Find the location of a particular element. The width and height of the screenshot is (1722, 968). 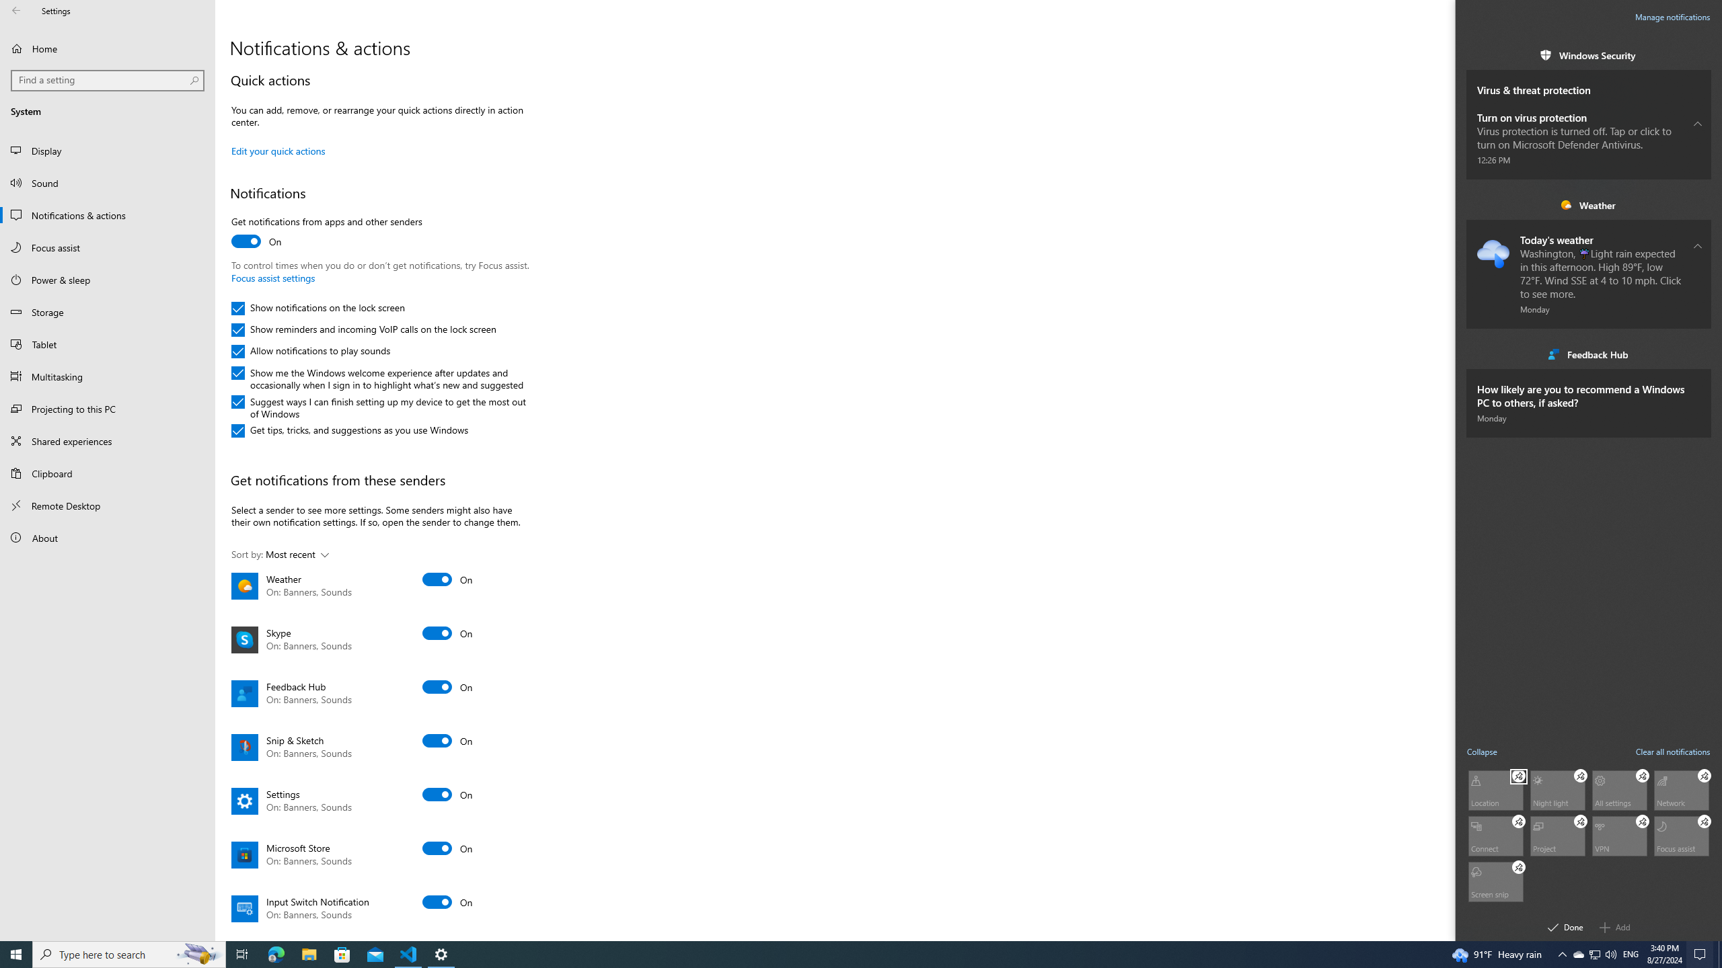

Microsoft Edge is located at coordinates (276, 955).